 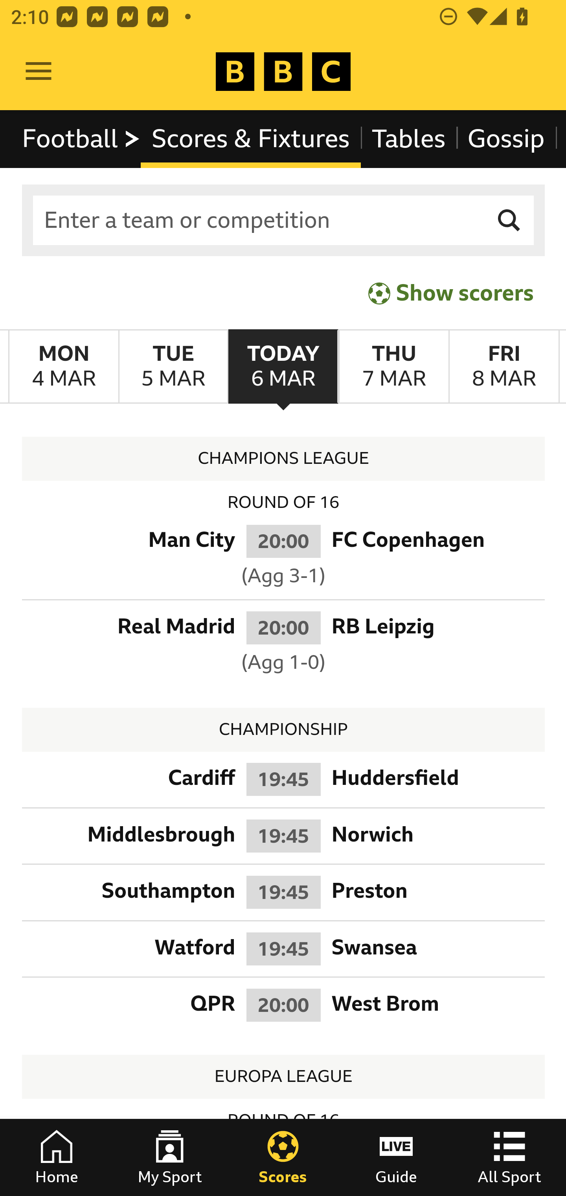 I want to click on FridayMarch 8th Friday March 8th, so click(x=504, y=367).